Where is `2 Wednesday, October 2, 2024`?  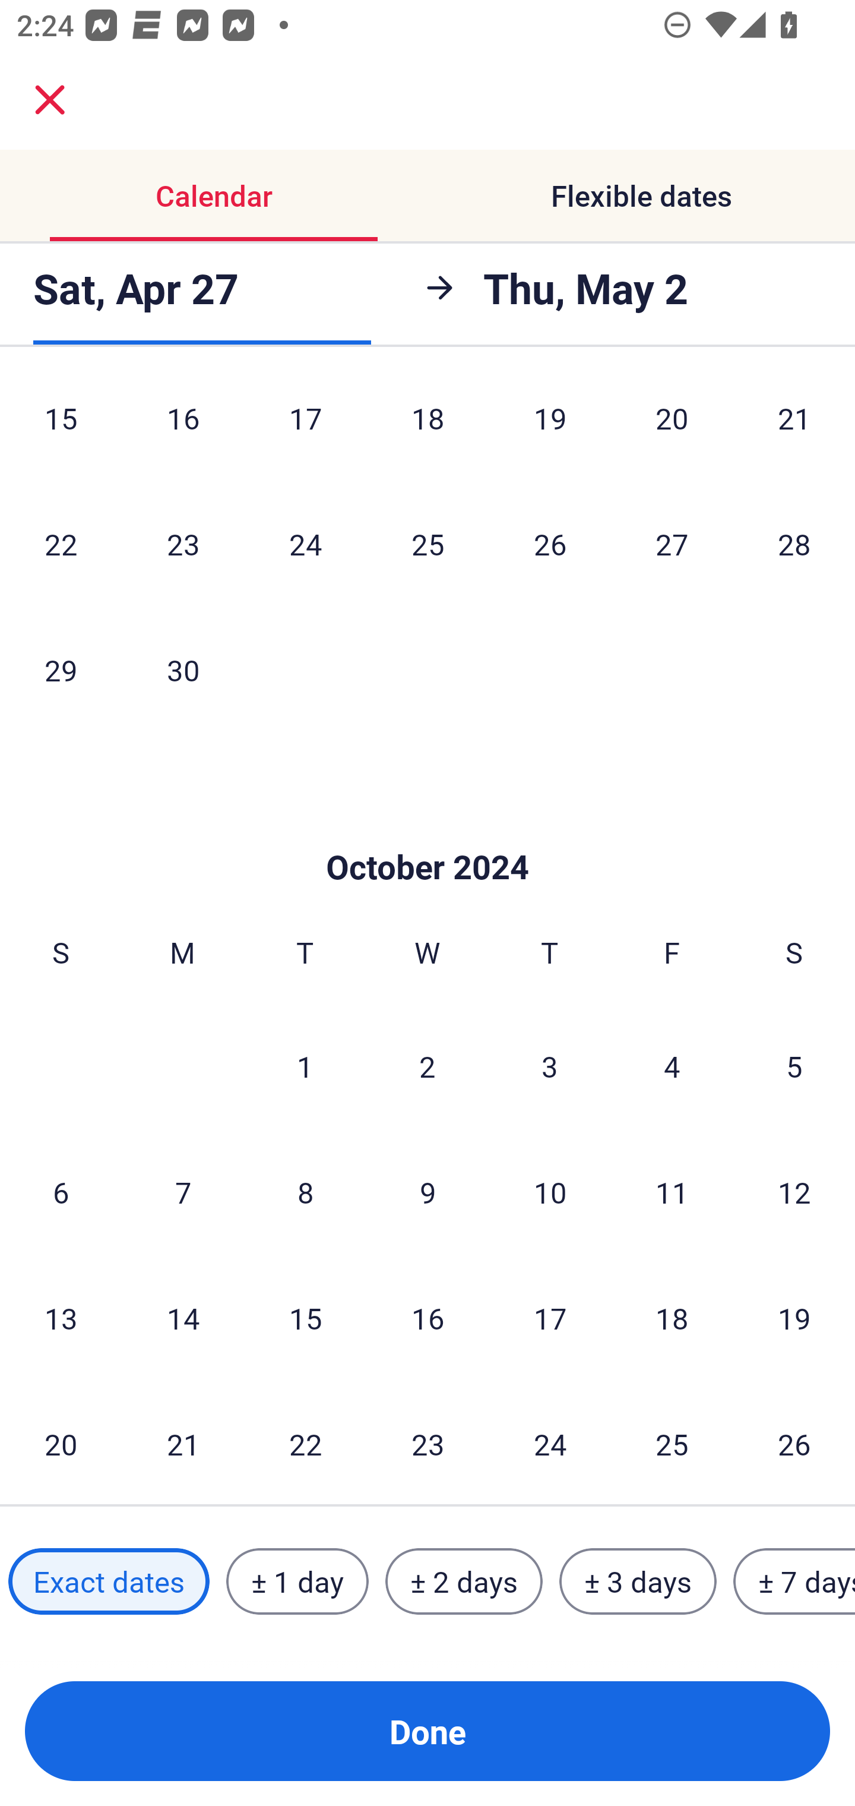
2 Wednesday, October 2, 2024 is located at coordinates (427, 1066).